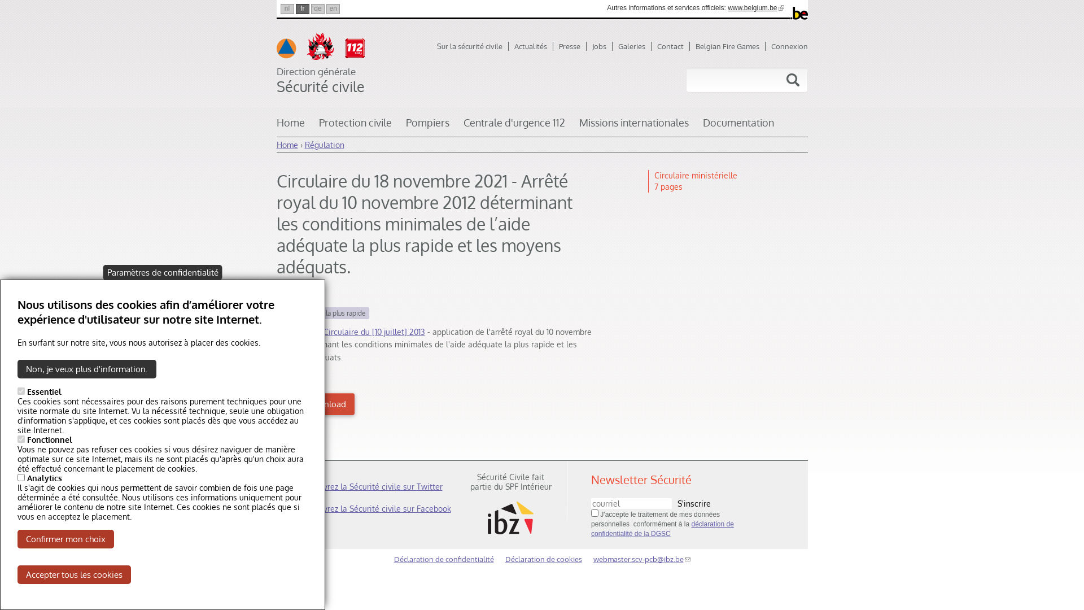  I want to click on Saisissez les termes que vous voulez rechercher., so click(724, 80).